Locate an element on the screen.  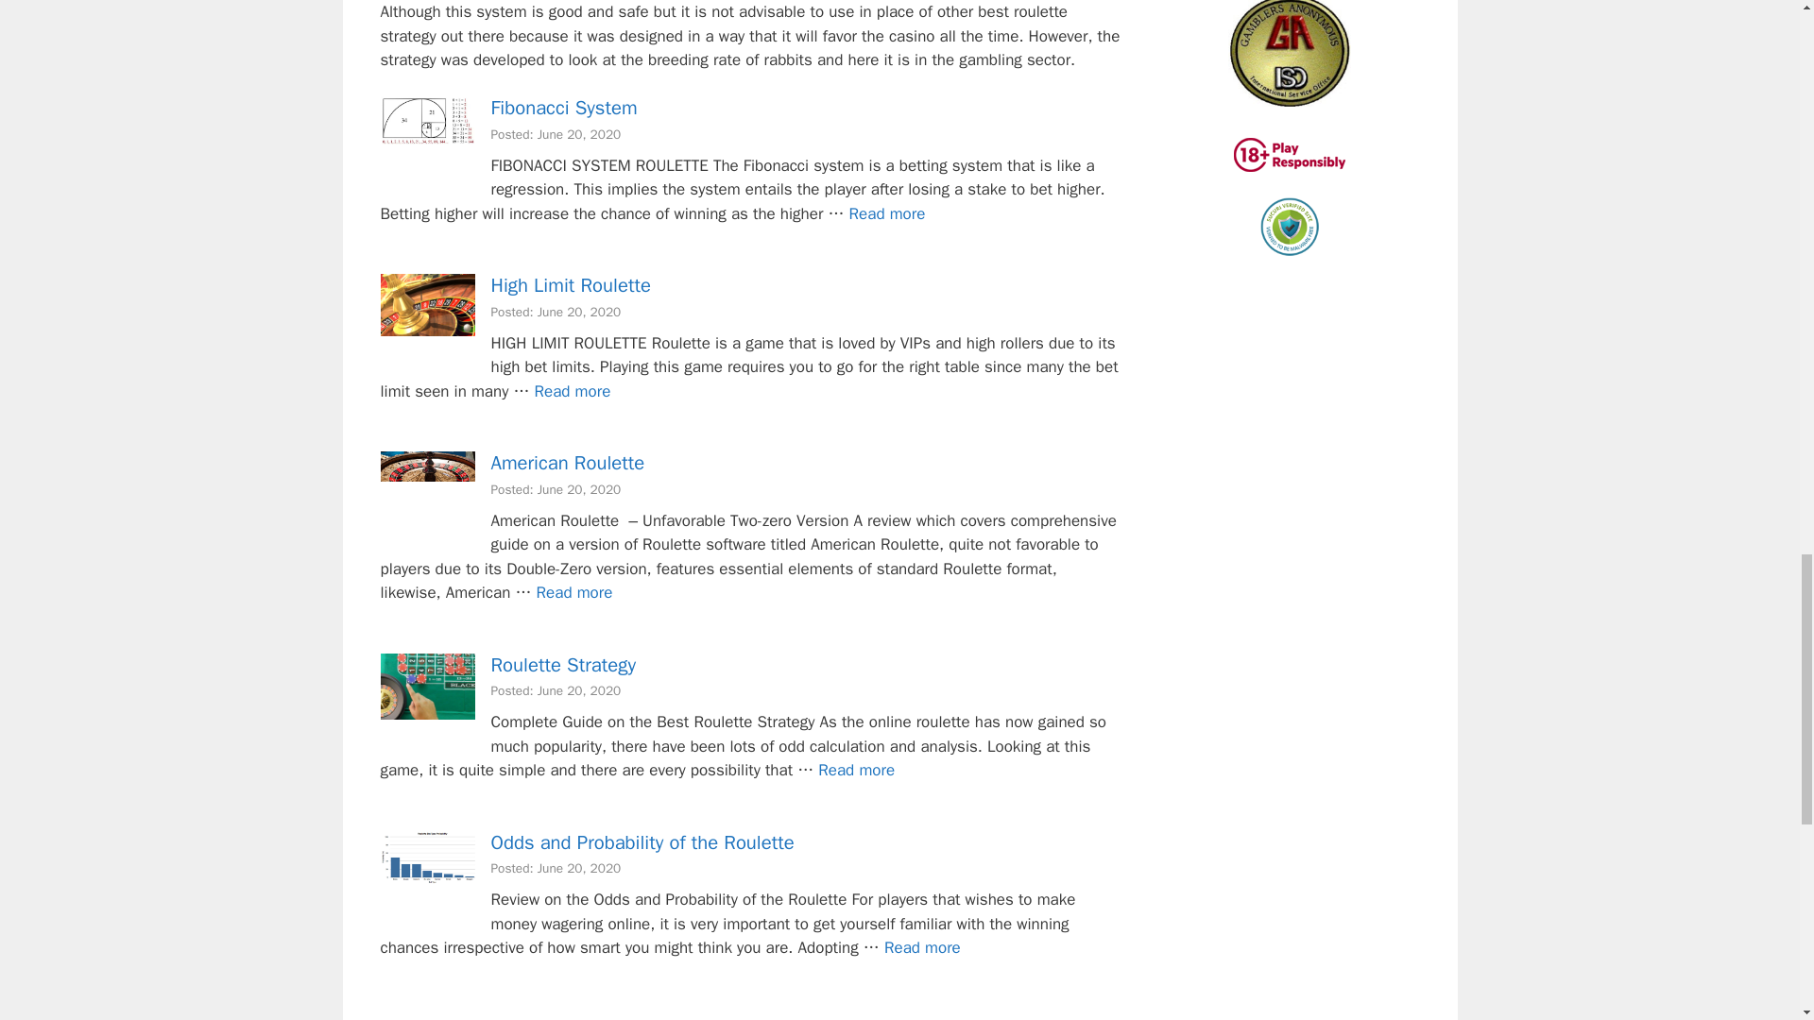
American Roulette is located at coordinates (574, 592).